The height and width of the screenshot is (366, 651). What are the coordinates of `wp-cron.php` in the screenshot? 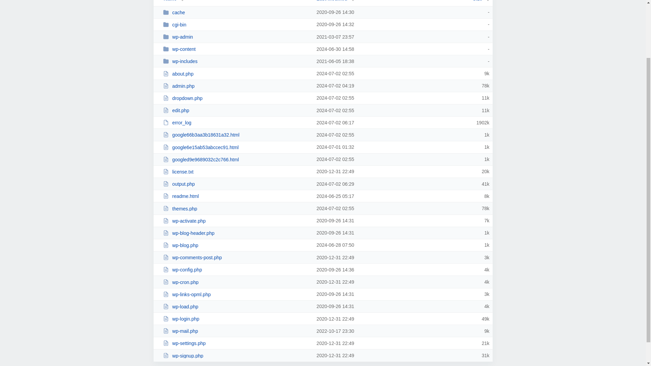 It's located at (237, 282).